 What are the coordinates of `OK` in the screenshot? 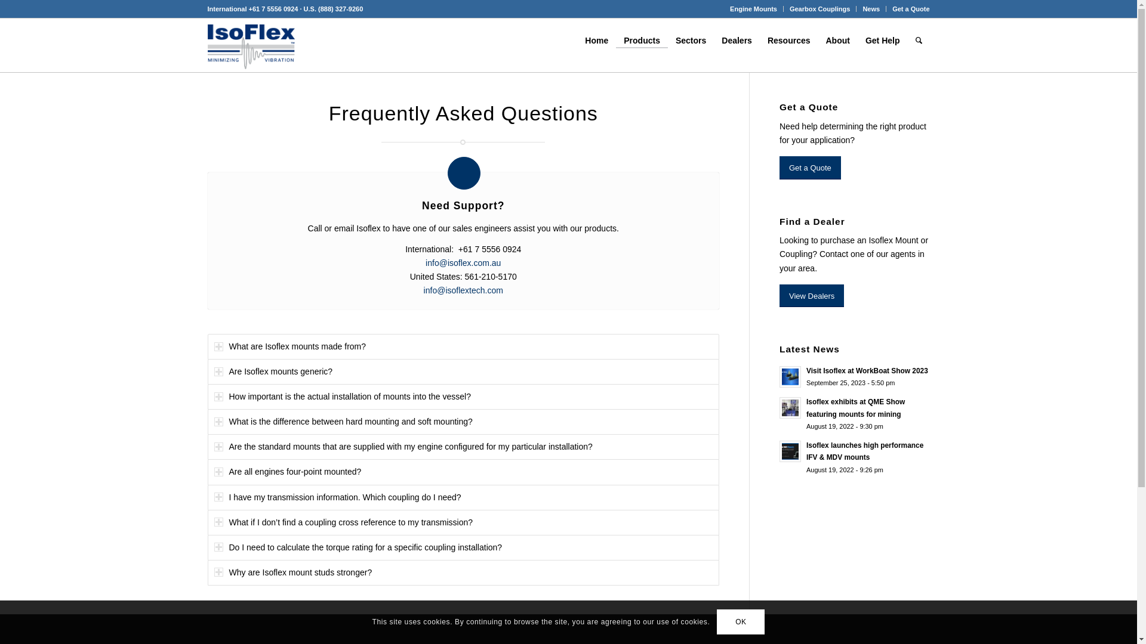 It's located at (741, 622).